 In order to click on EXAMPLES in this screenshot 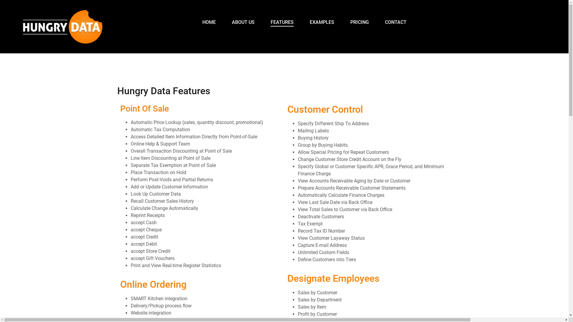, I will do `click(322, 22)`.